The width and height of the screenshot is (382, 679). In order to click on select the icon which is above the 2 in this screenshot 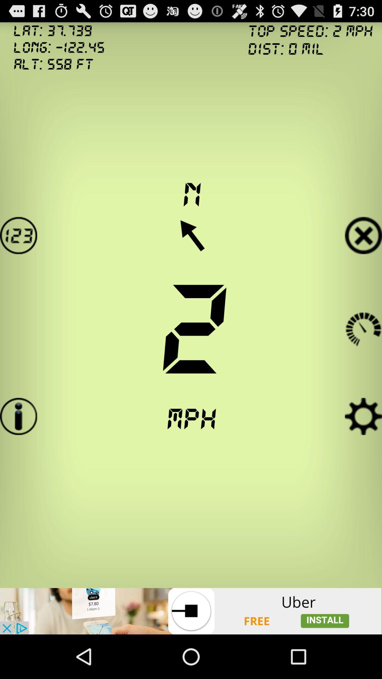, I will do `click(191, 236)`.